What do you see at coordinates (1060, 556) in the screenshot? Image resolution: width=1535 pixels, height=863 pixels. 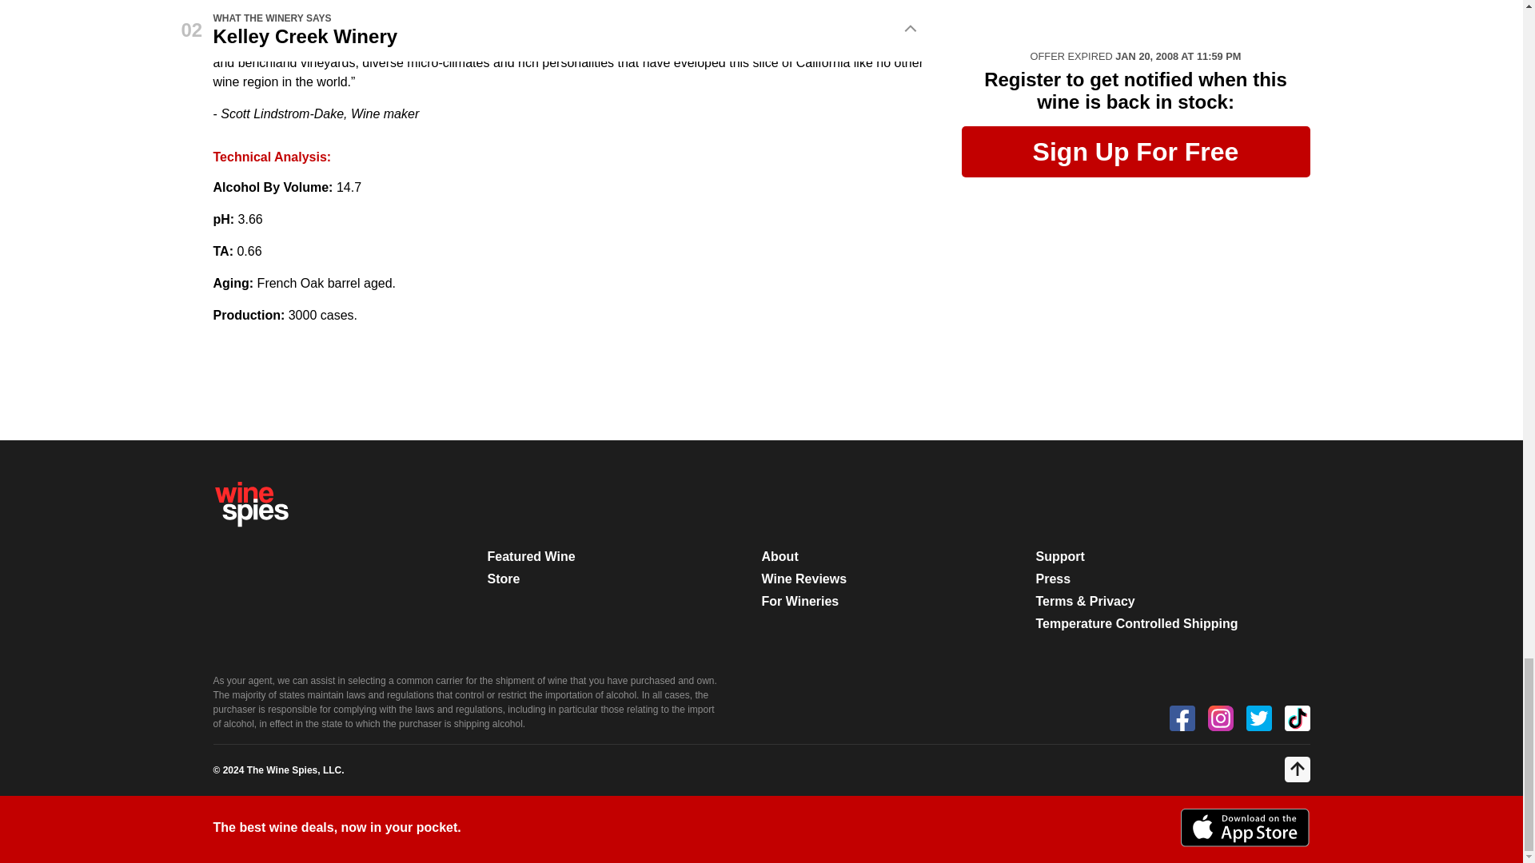 I see `Support` at bounding box center [1060, 556].